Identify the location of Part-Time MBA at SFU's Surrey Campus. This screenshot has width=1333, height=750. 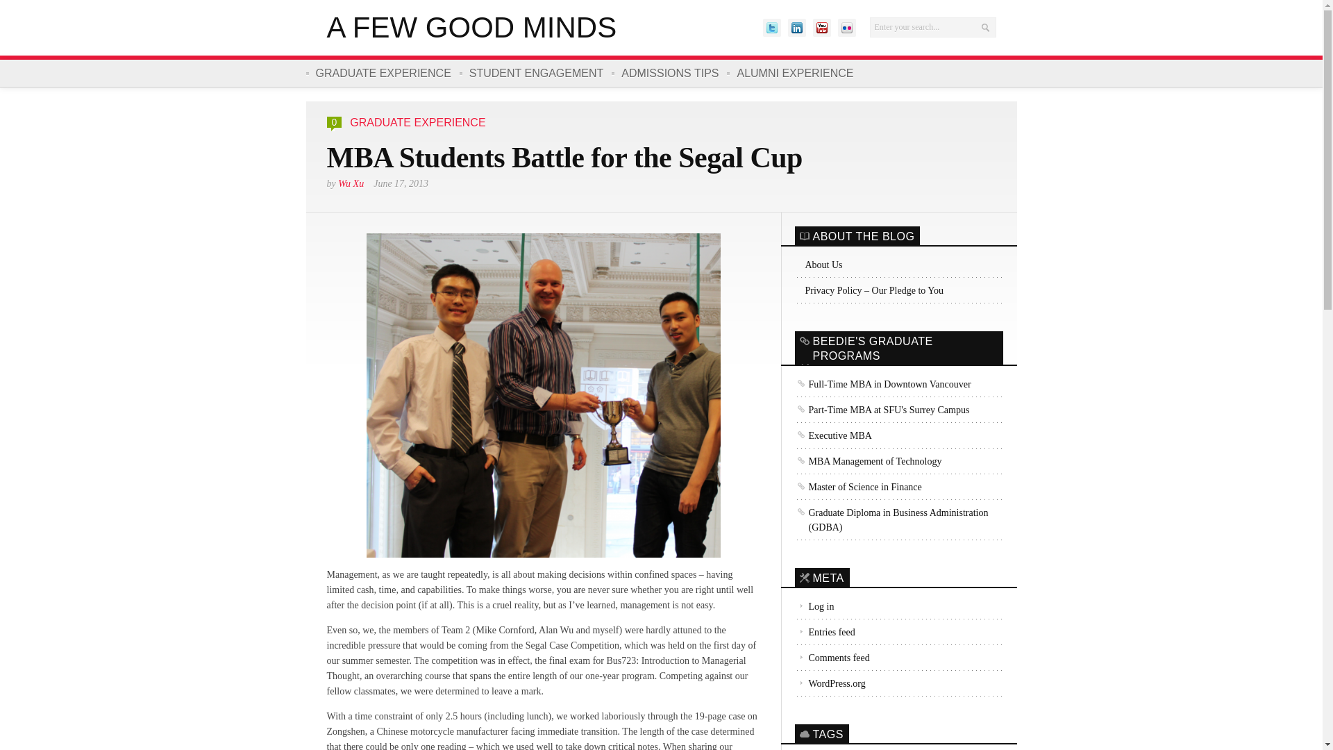
(882, 410).